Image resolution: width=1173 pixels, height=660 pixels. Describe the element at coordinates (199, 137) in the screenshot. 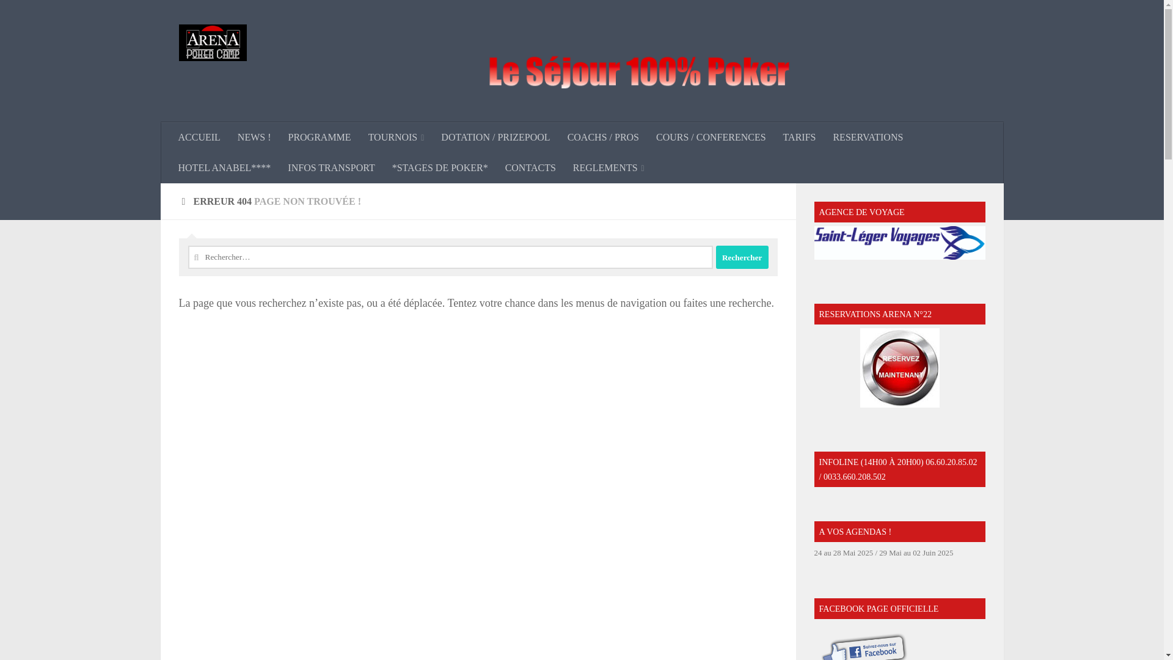

I see `ACCUEIL` at that location.